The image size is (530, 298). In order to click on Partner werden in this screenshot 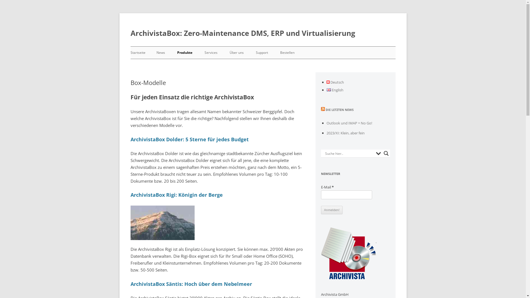, I will do `click(307, 62)`.